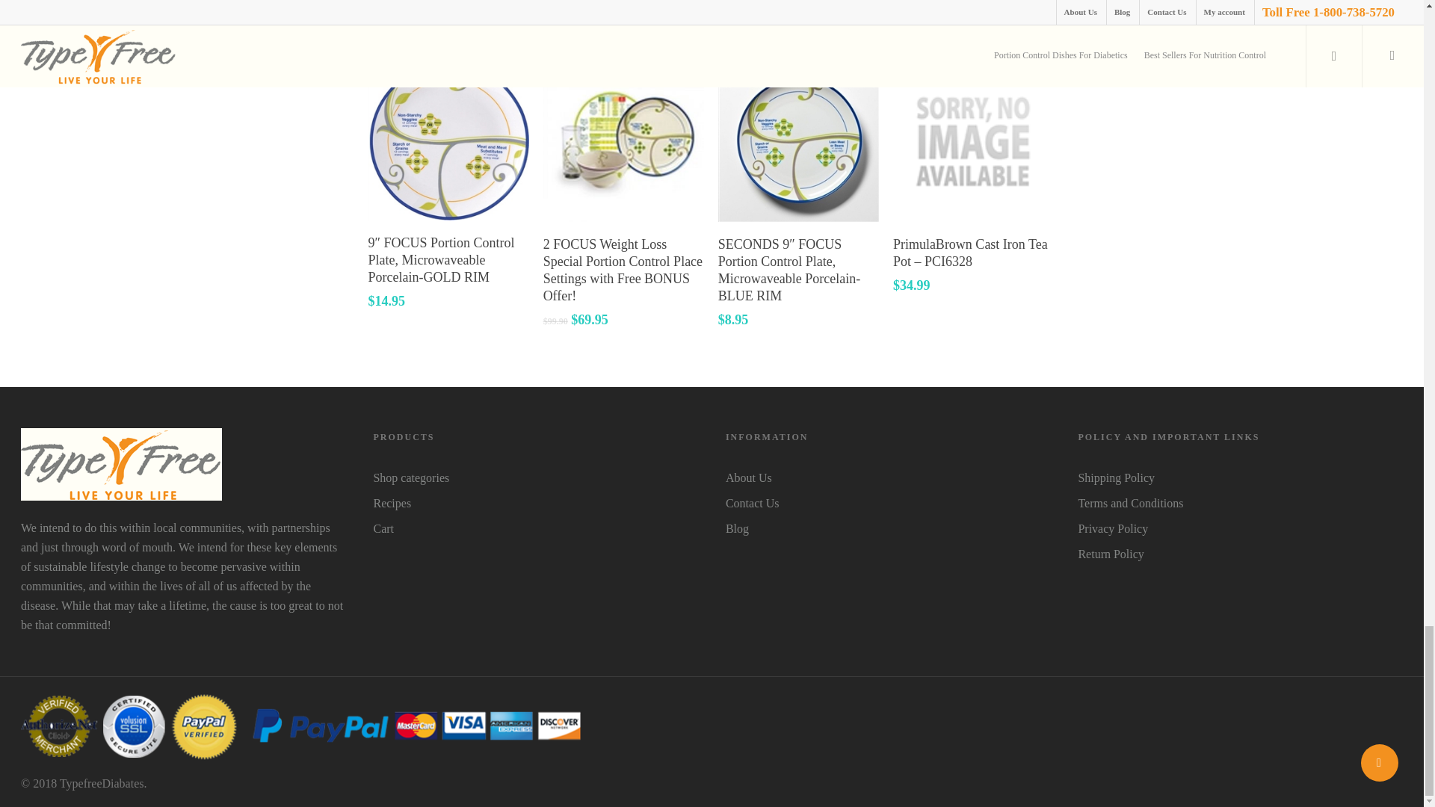 Image resolution: width=1435 pixels, height=807 pixels. What do you see at coordinates (888, 478) in the screenshot?
I see `About Us` at bounding box center [888, 478].